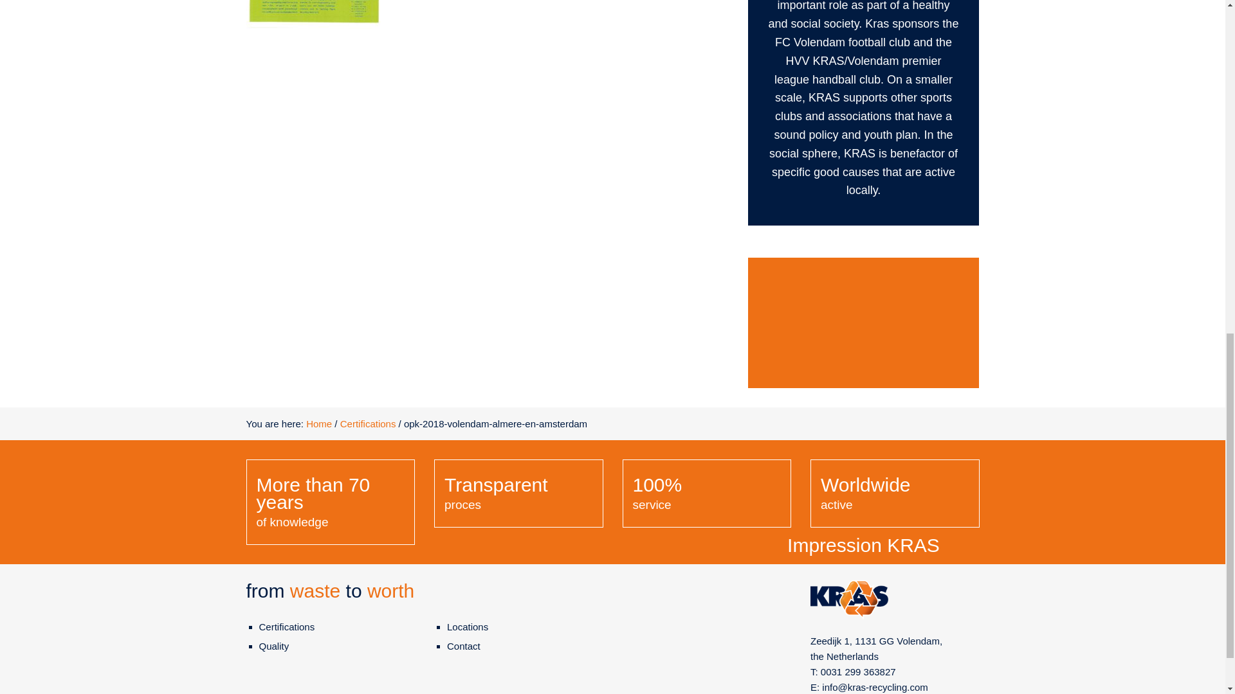  What do you see at coordinates (368, 424) in the screenshot?
I see `Certifications` at bounding box center [368, 424].